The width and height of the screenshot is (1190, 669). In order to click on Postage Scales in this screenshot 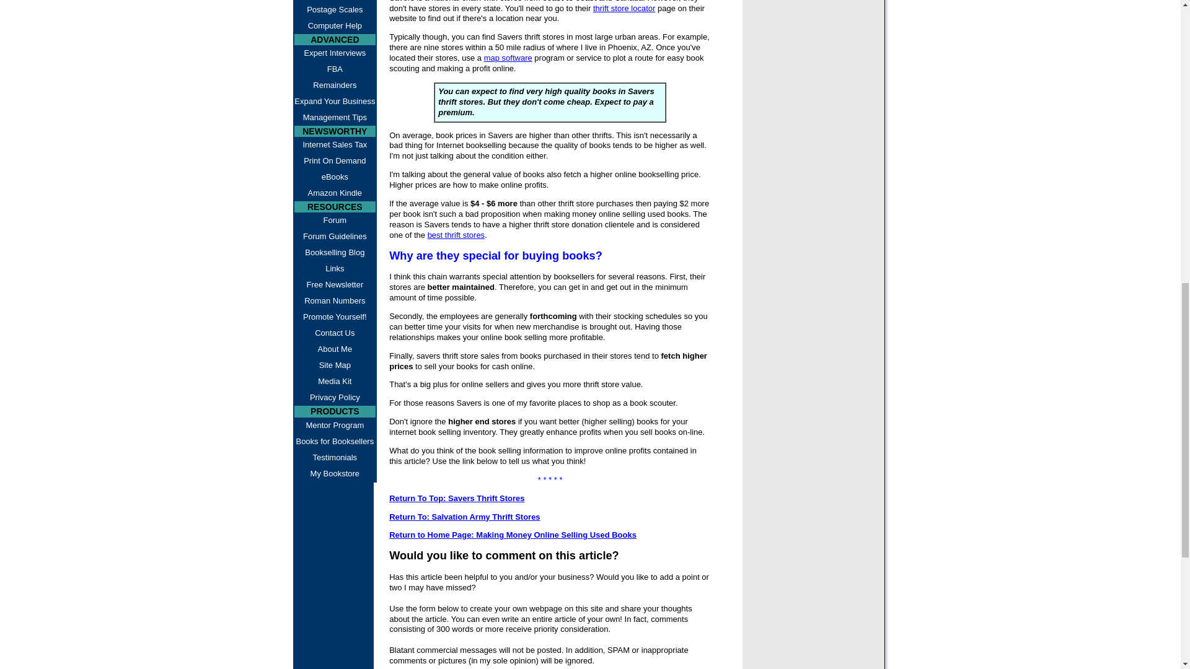, I will do `click(335, 10)`.